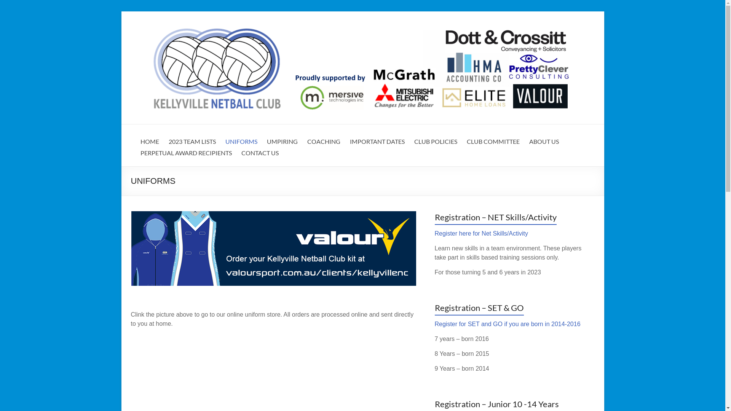 This screenshot has width=731, height=411. I want to click on ABOUT US, so click(544, 143).